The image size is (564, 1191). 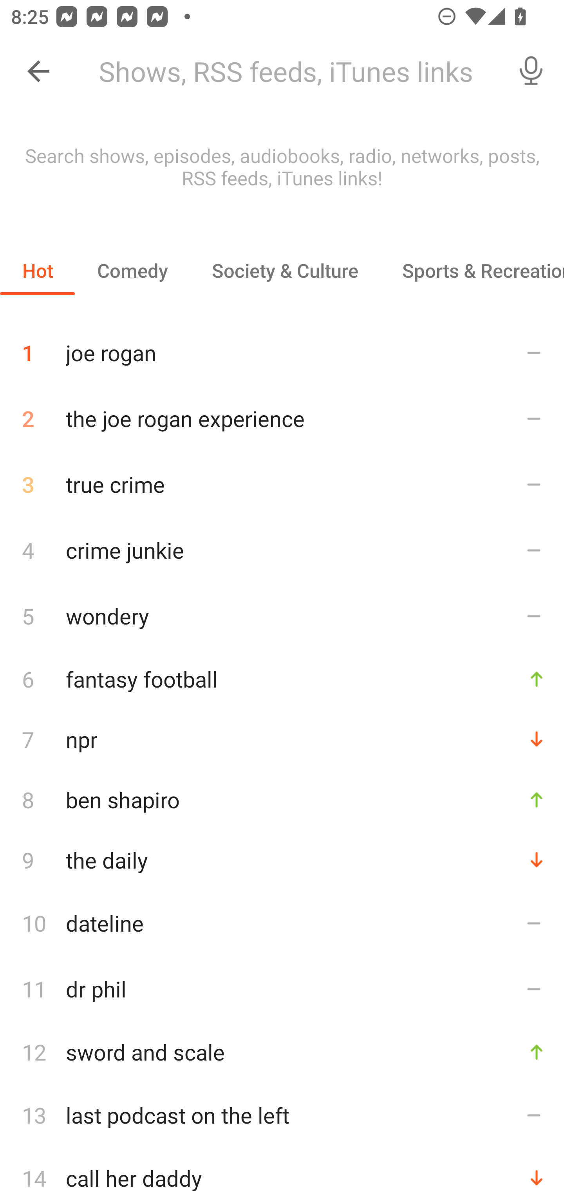 What do you see at coordinates (282, 484) in the screenshot?
I see `3 true crime` at bounding box center [282, 484].